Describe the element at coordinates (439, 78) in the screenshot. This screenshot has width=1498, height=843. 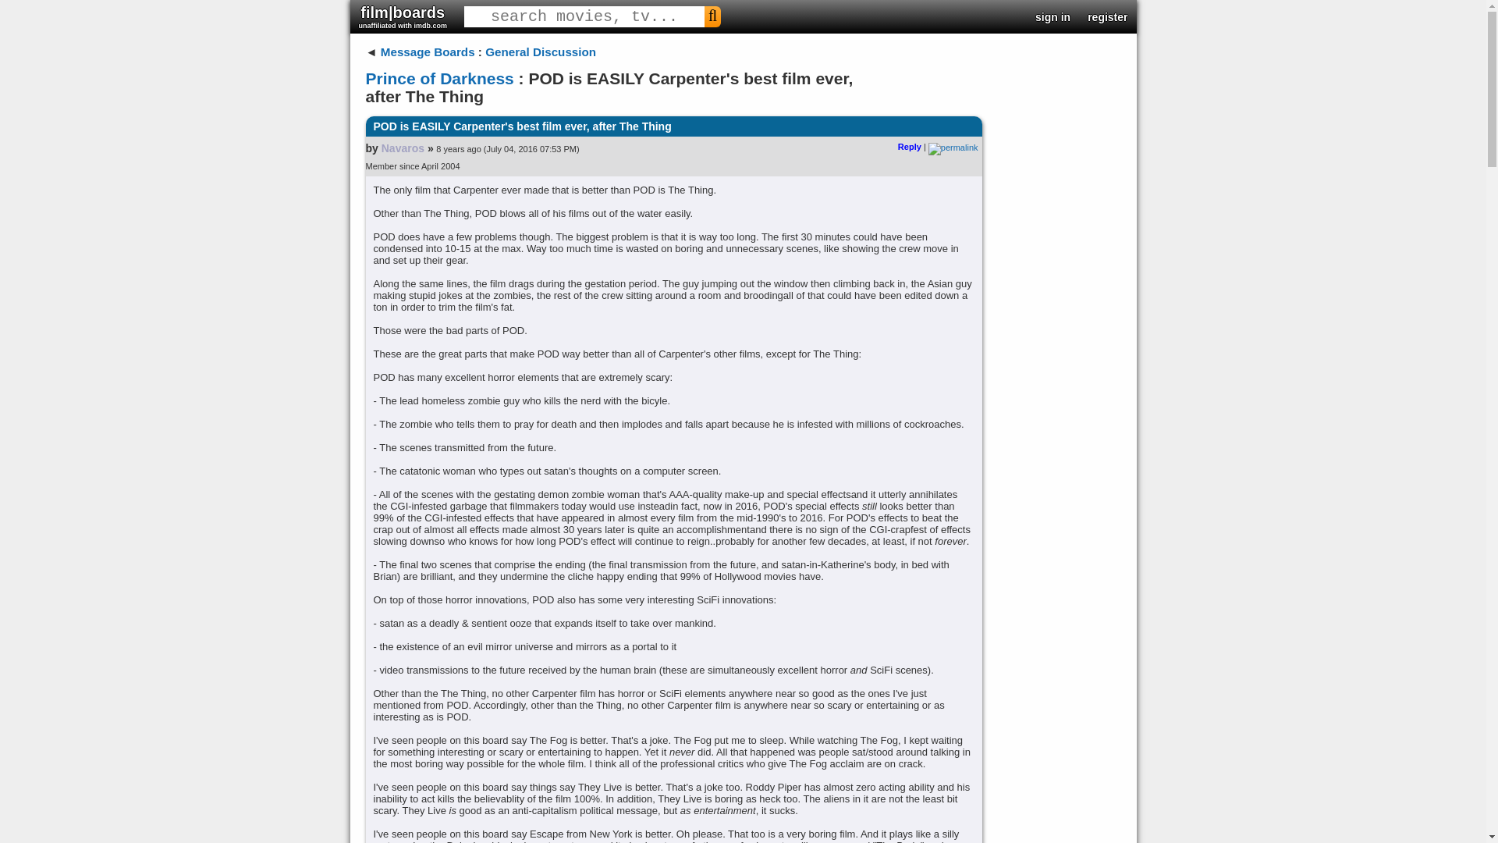
I see `Prince of Darkness` at that location.